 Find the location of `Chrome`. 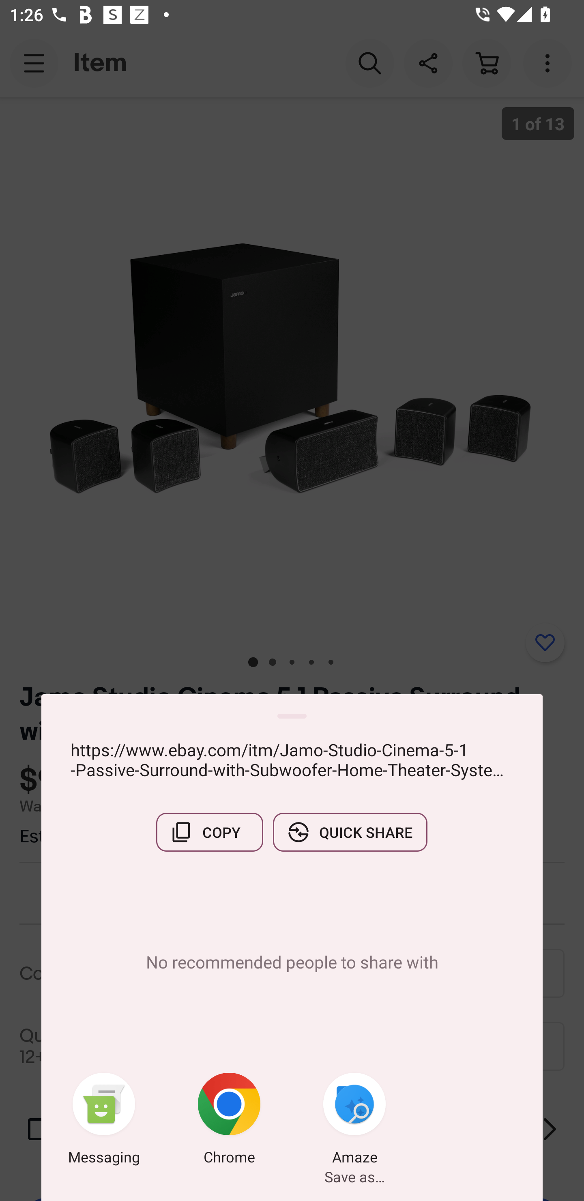

Chrome is located at coordinates (229, 1121).